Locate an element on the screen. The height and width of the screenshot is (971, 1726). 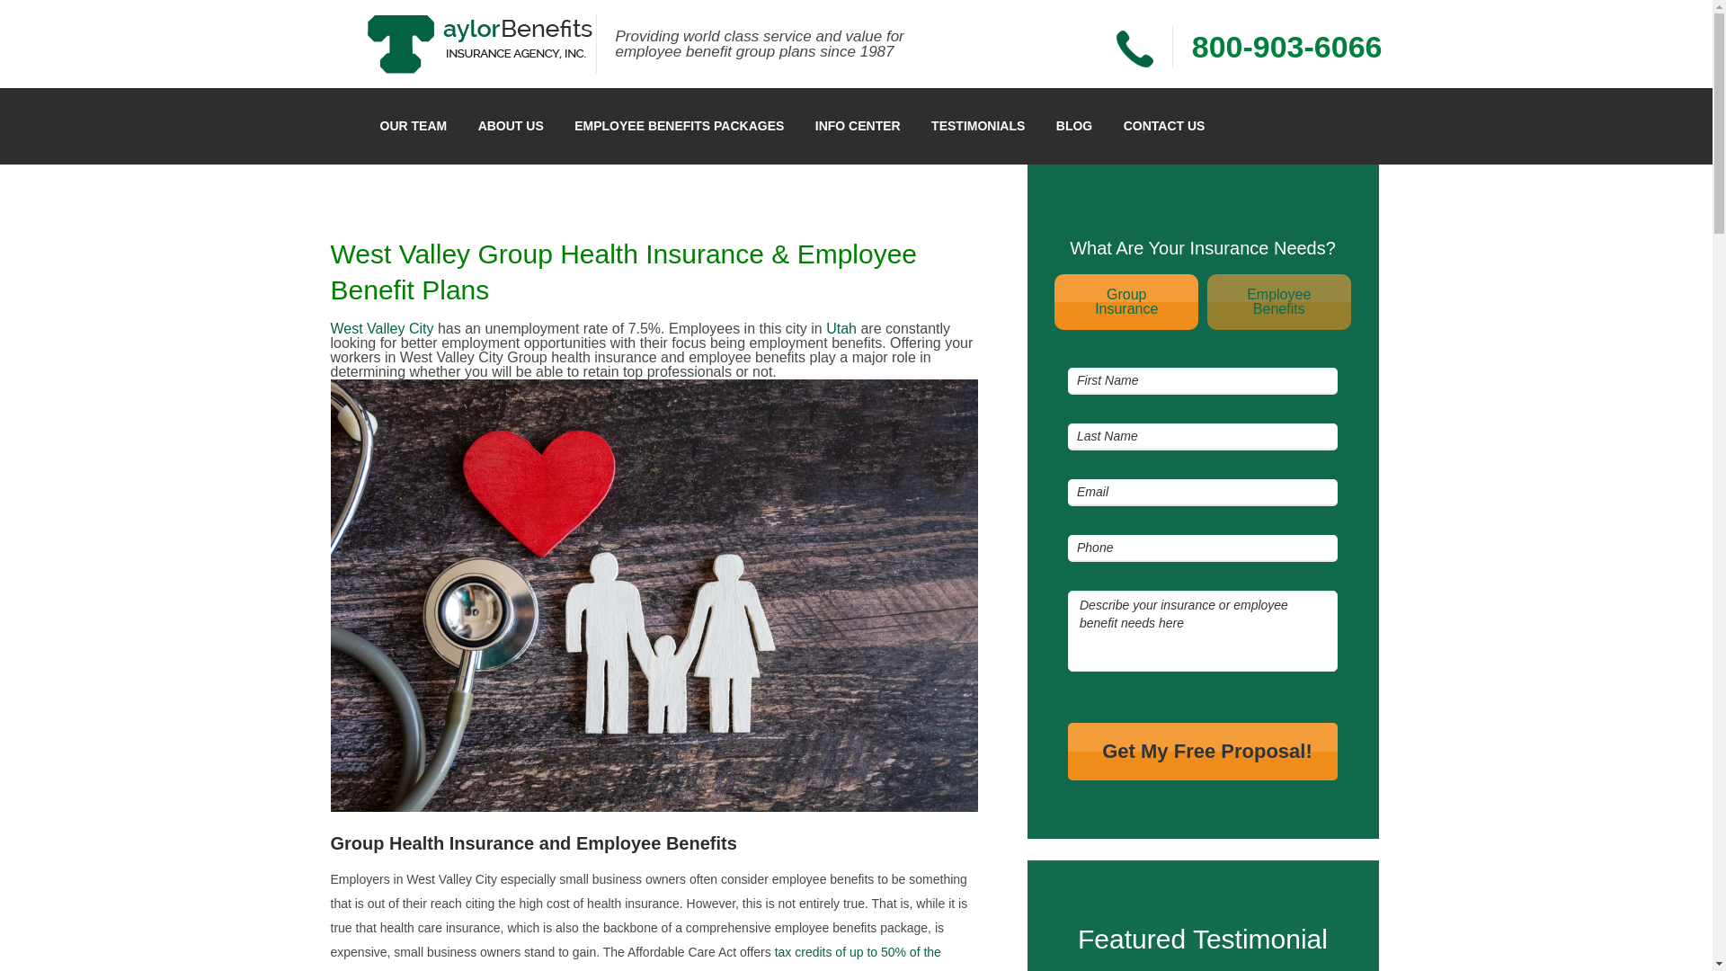
ABOUT US is located at coordinates (1125, 302).